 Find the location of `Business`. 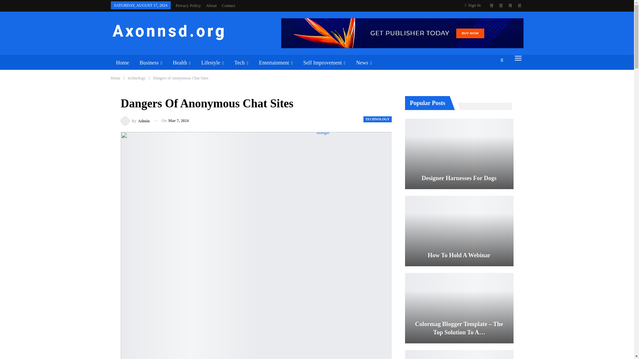

Business is located at coordinates (151, 62).